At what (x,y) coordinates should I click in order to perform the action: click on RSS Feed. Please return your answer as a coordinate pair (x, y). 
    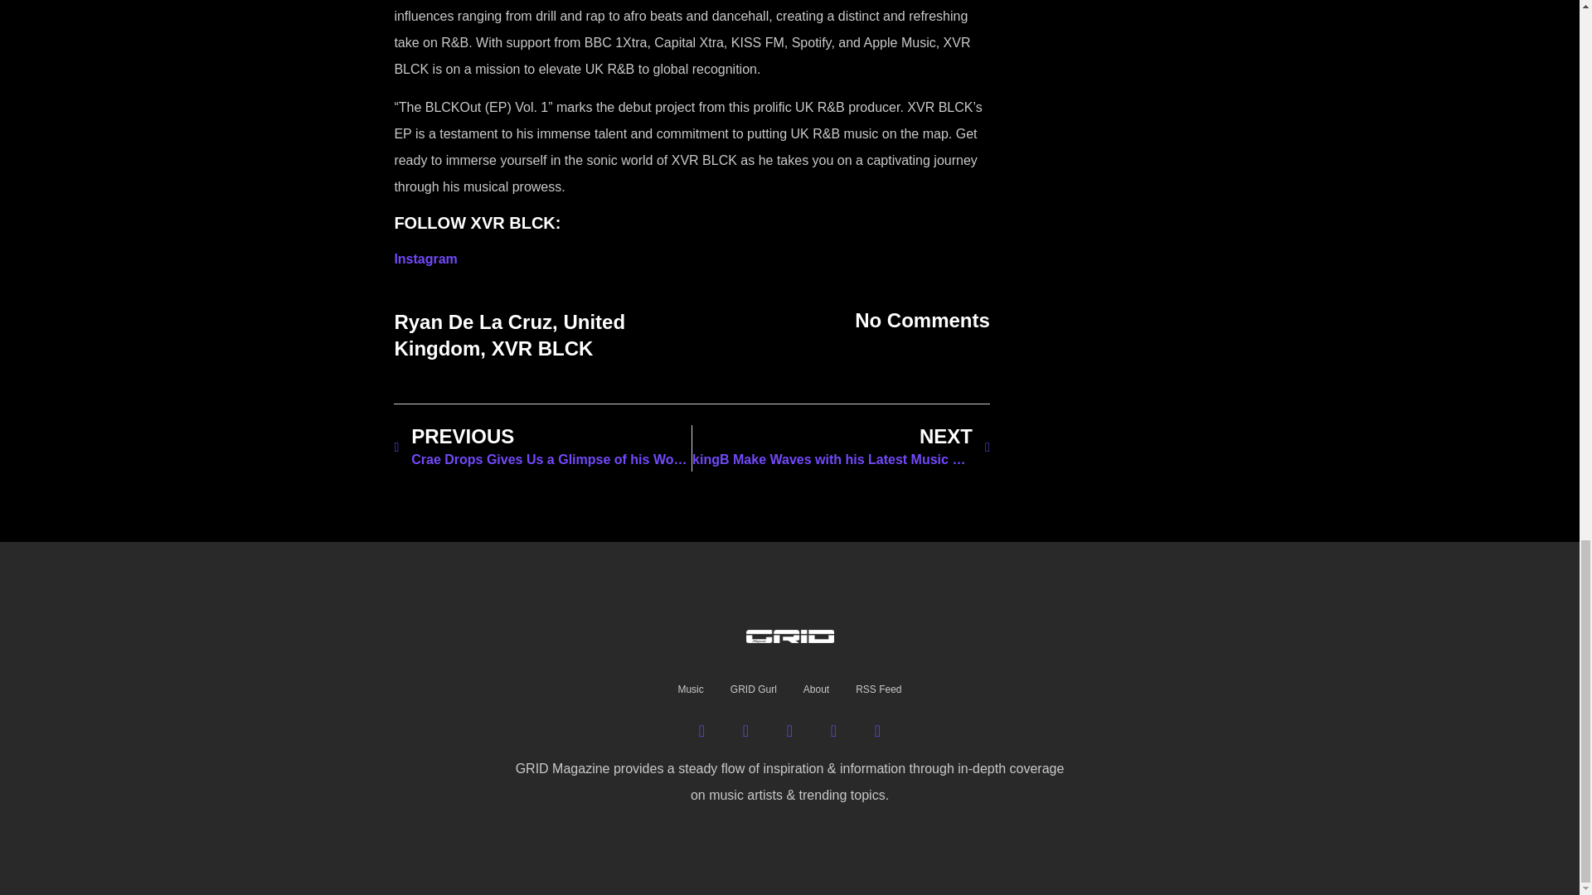
    Looking at the image, I should click on (877, 689).